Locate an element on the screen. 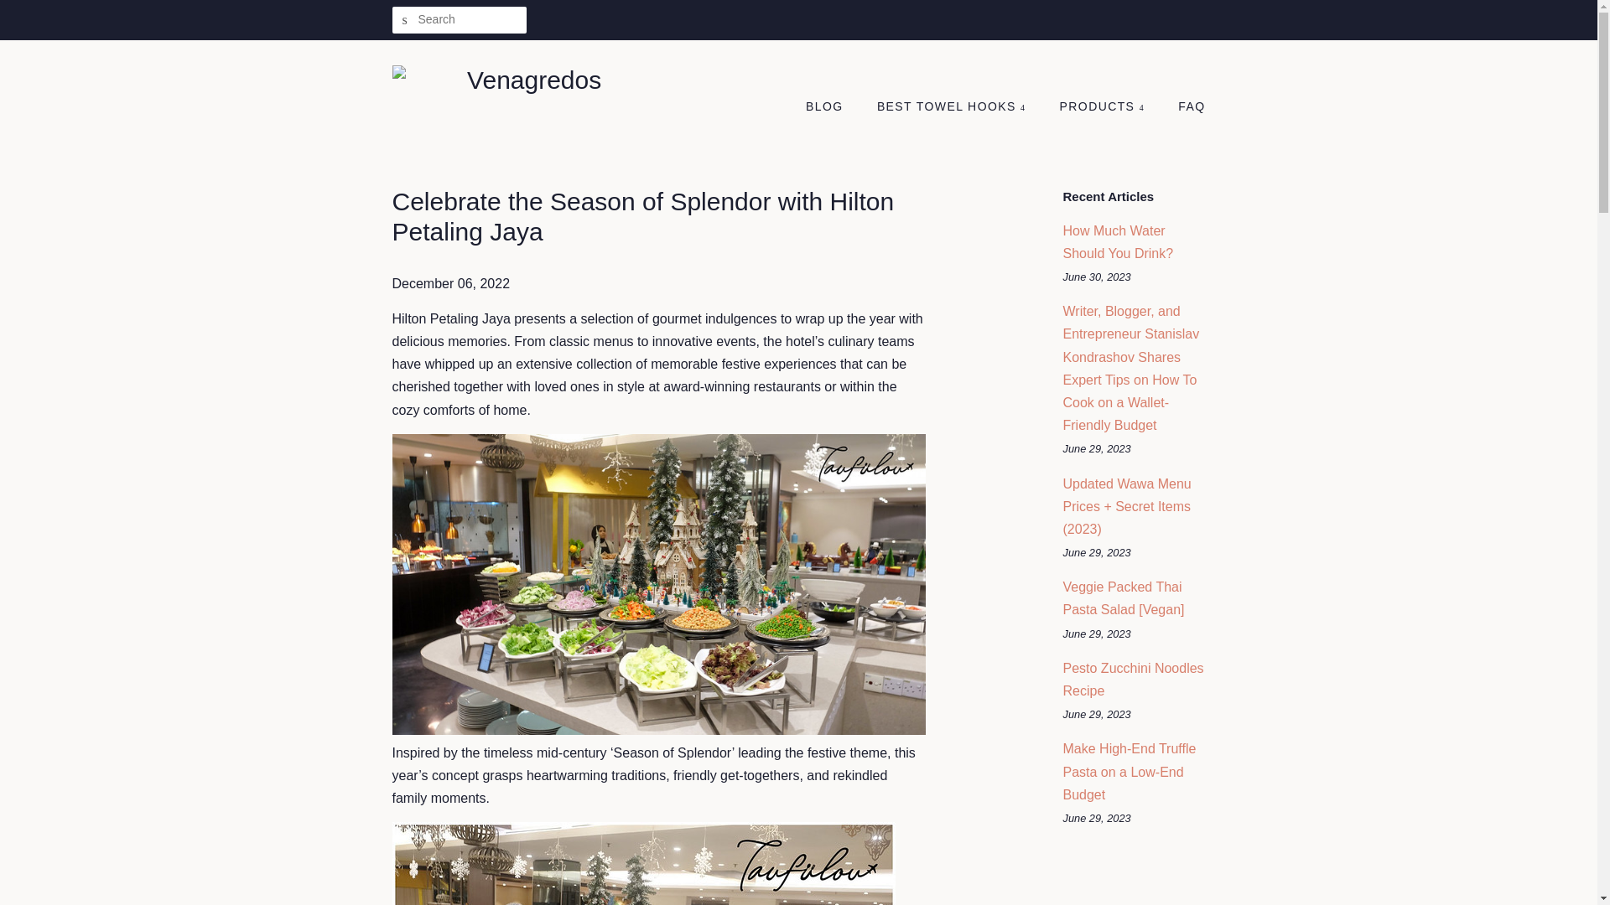  PRODUCTS is located at coordinates (1104, 107).